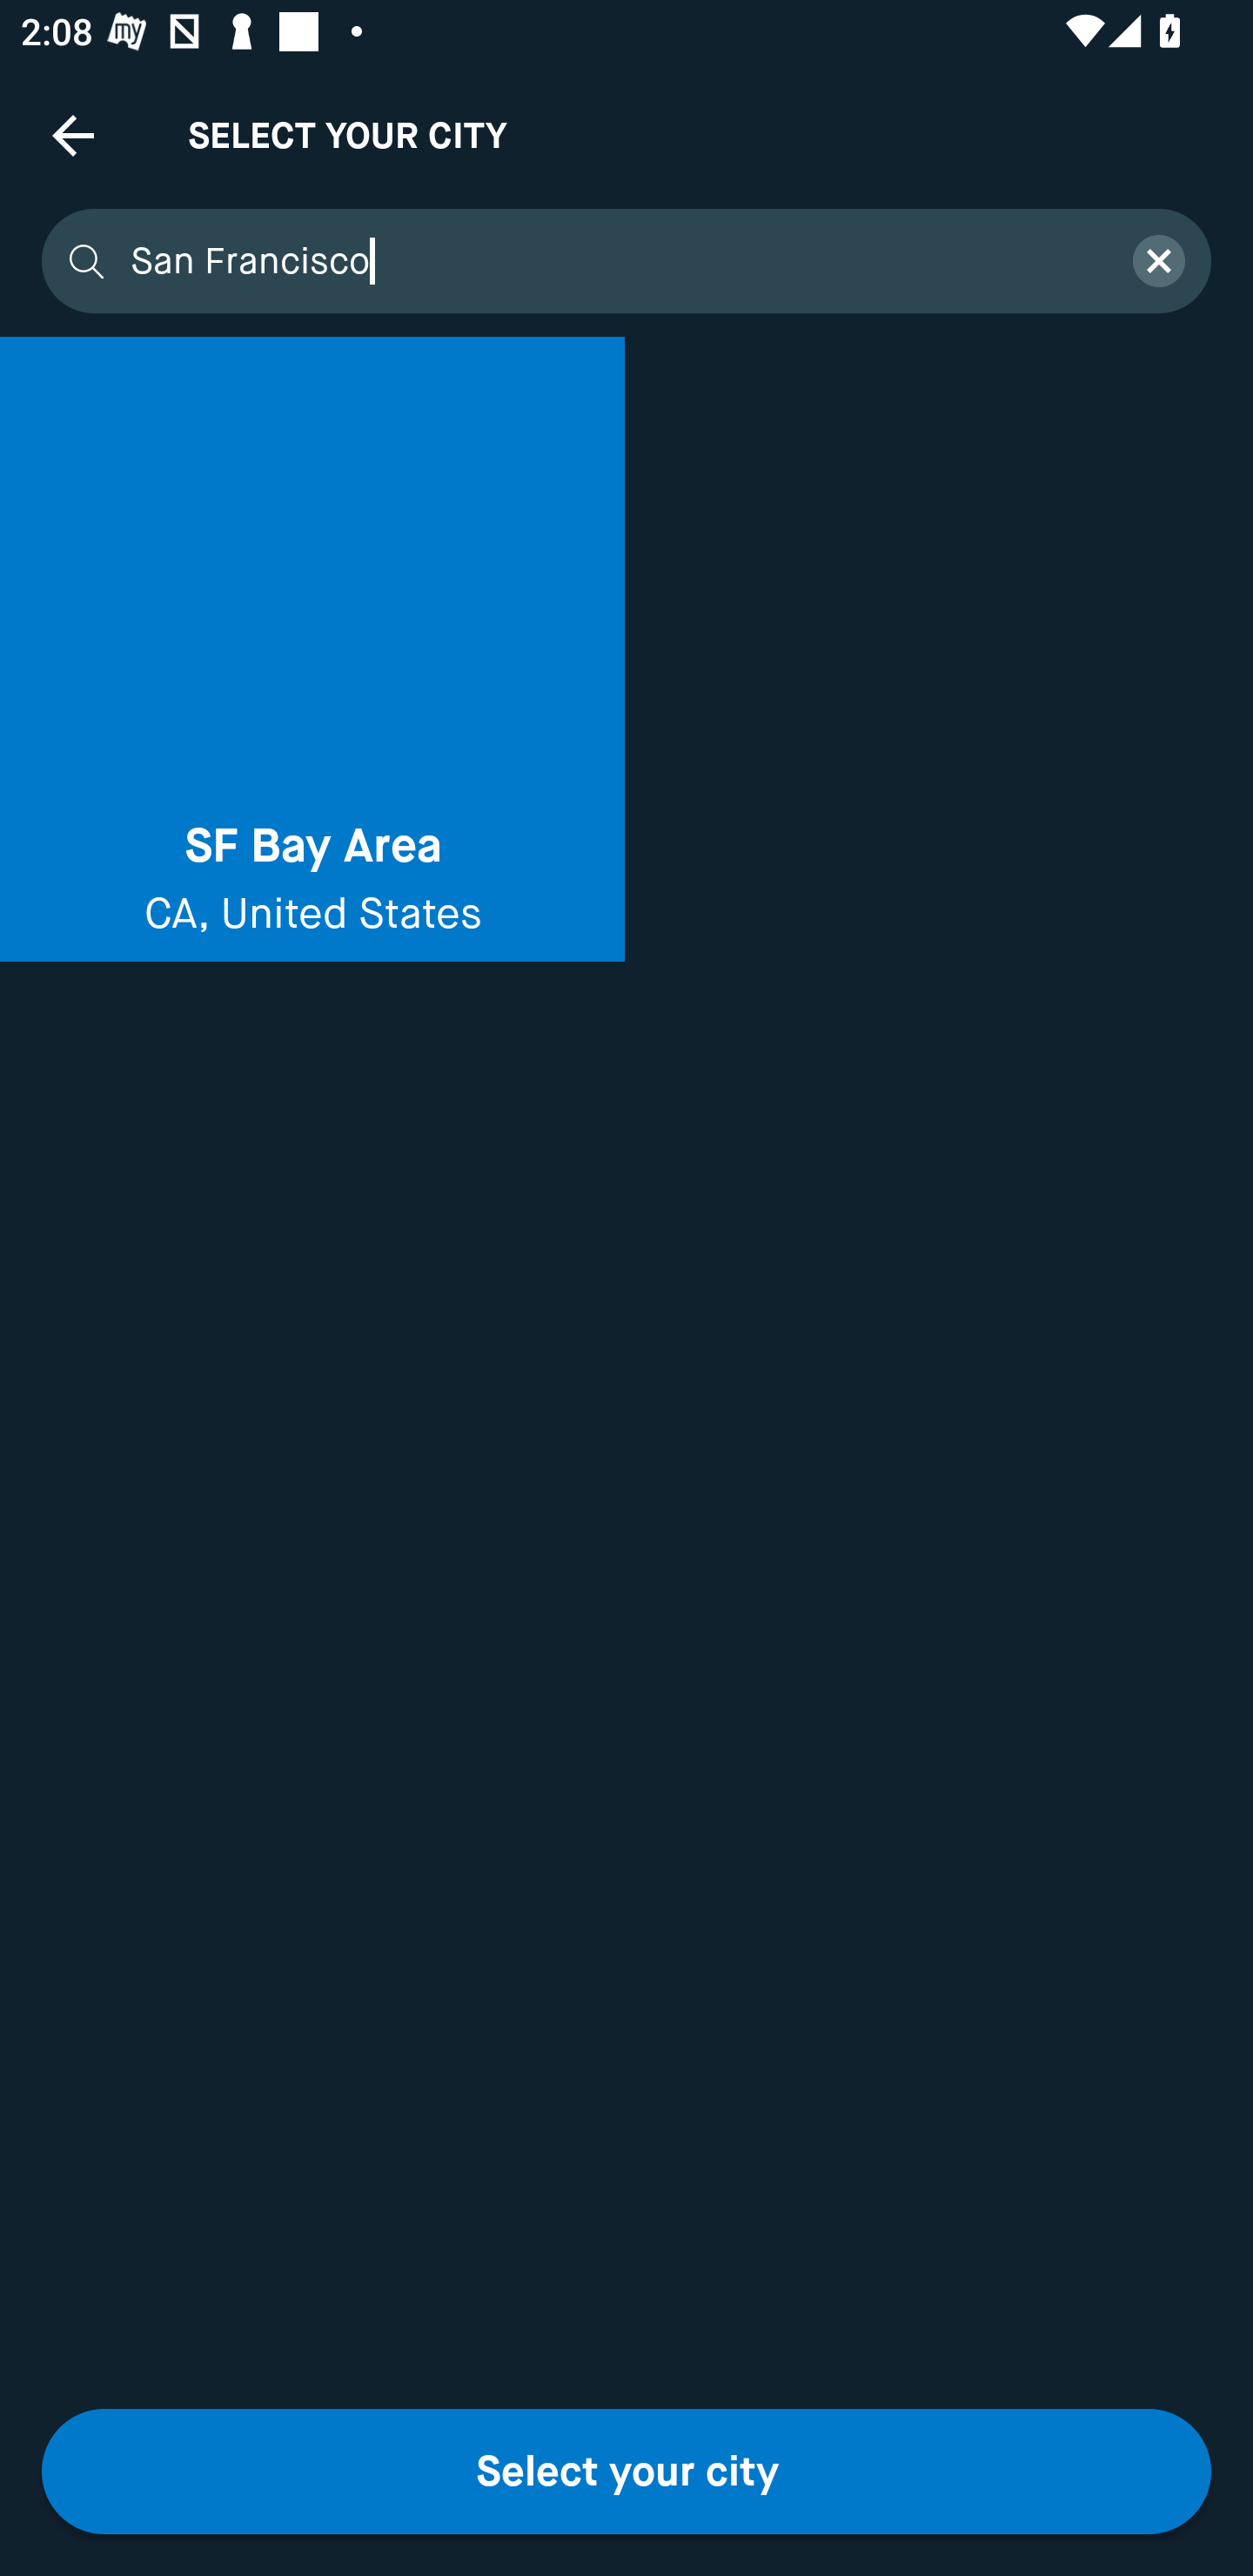  Describe the element at coordinates (312, 649) in the screenshot. I see `SF Bay Area CA, United States` at that location.